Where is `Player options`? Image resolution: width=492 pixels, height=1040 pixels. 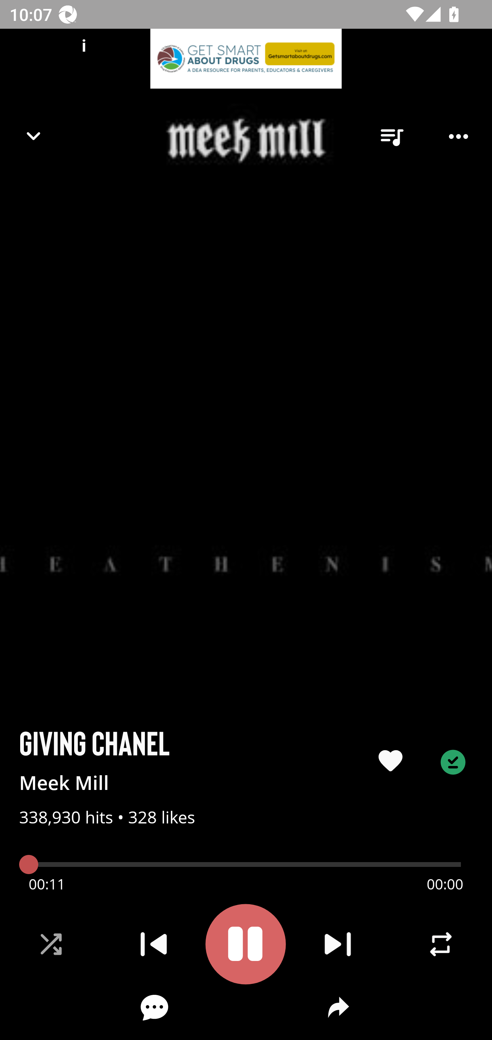 Player options is located at coordinates (459, 137).